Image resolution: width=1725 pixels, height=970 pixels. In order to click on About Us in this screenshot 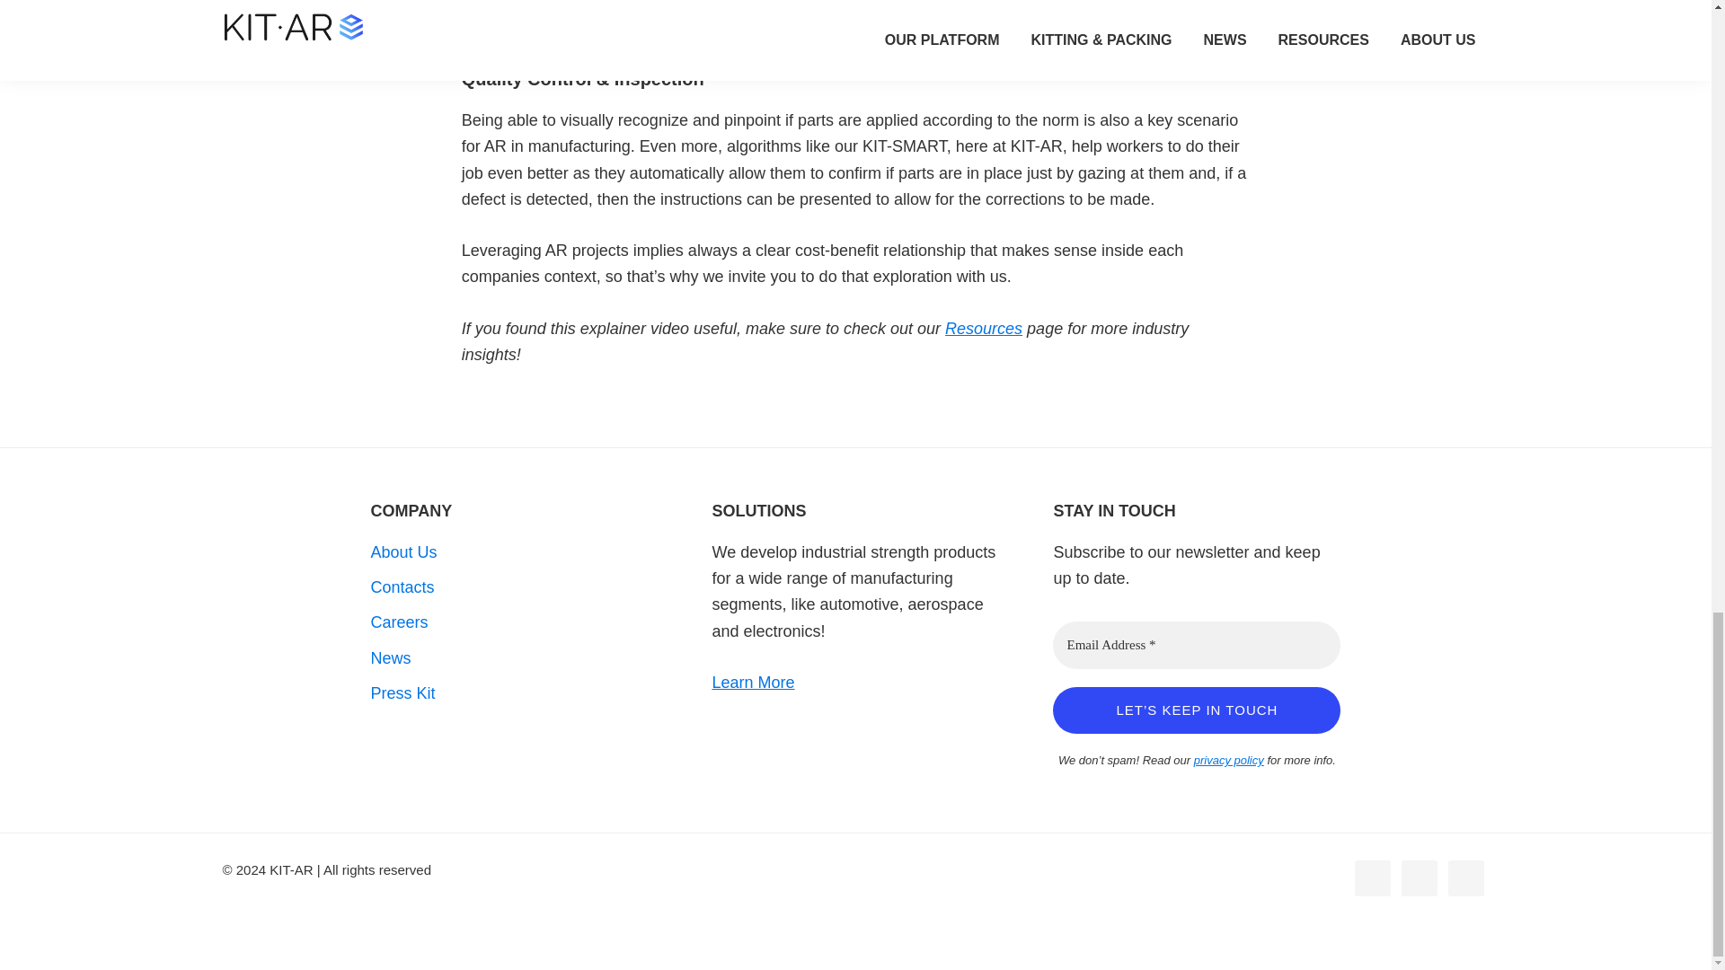, I will do `click(402, 551)`.